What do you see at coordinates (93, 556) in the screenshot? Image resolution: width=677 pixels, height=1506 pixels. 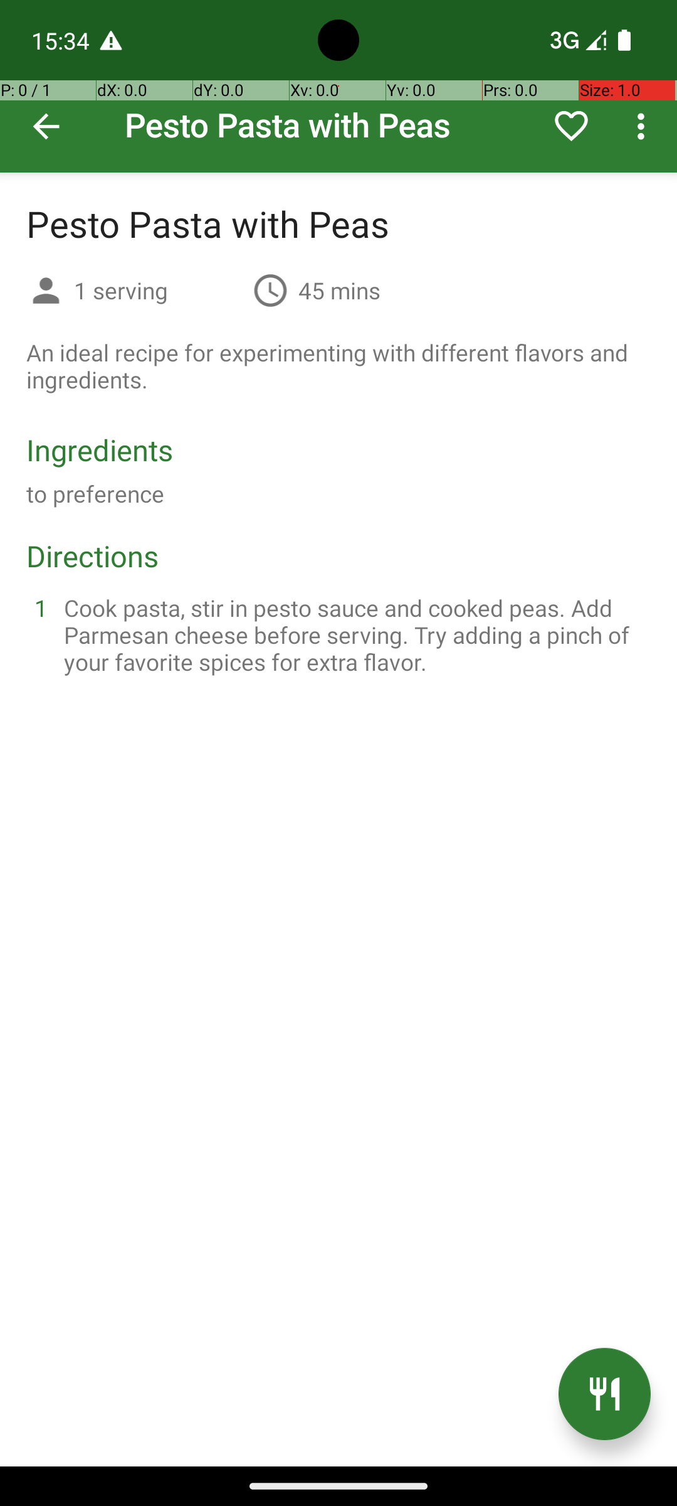 I see `Directions` at bounding box center [93, 556].